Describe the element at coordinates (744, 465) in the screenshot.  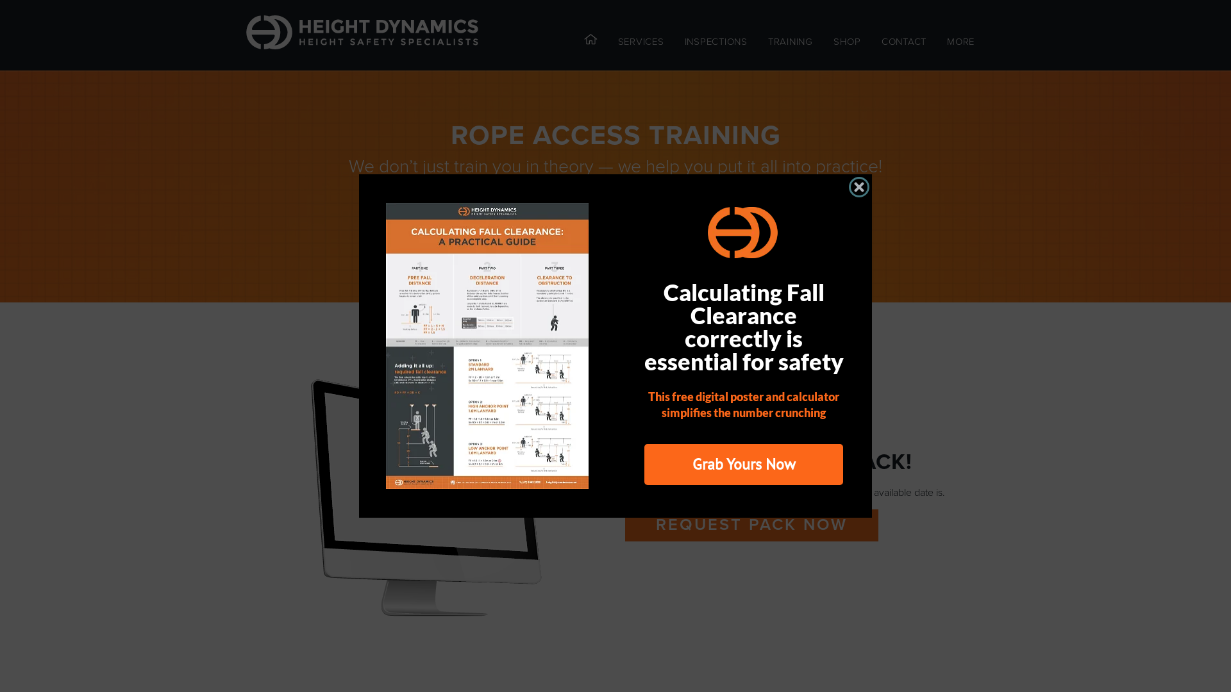
I see `Grab Yours Now` at that location.